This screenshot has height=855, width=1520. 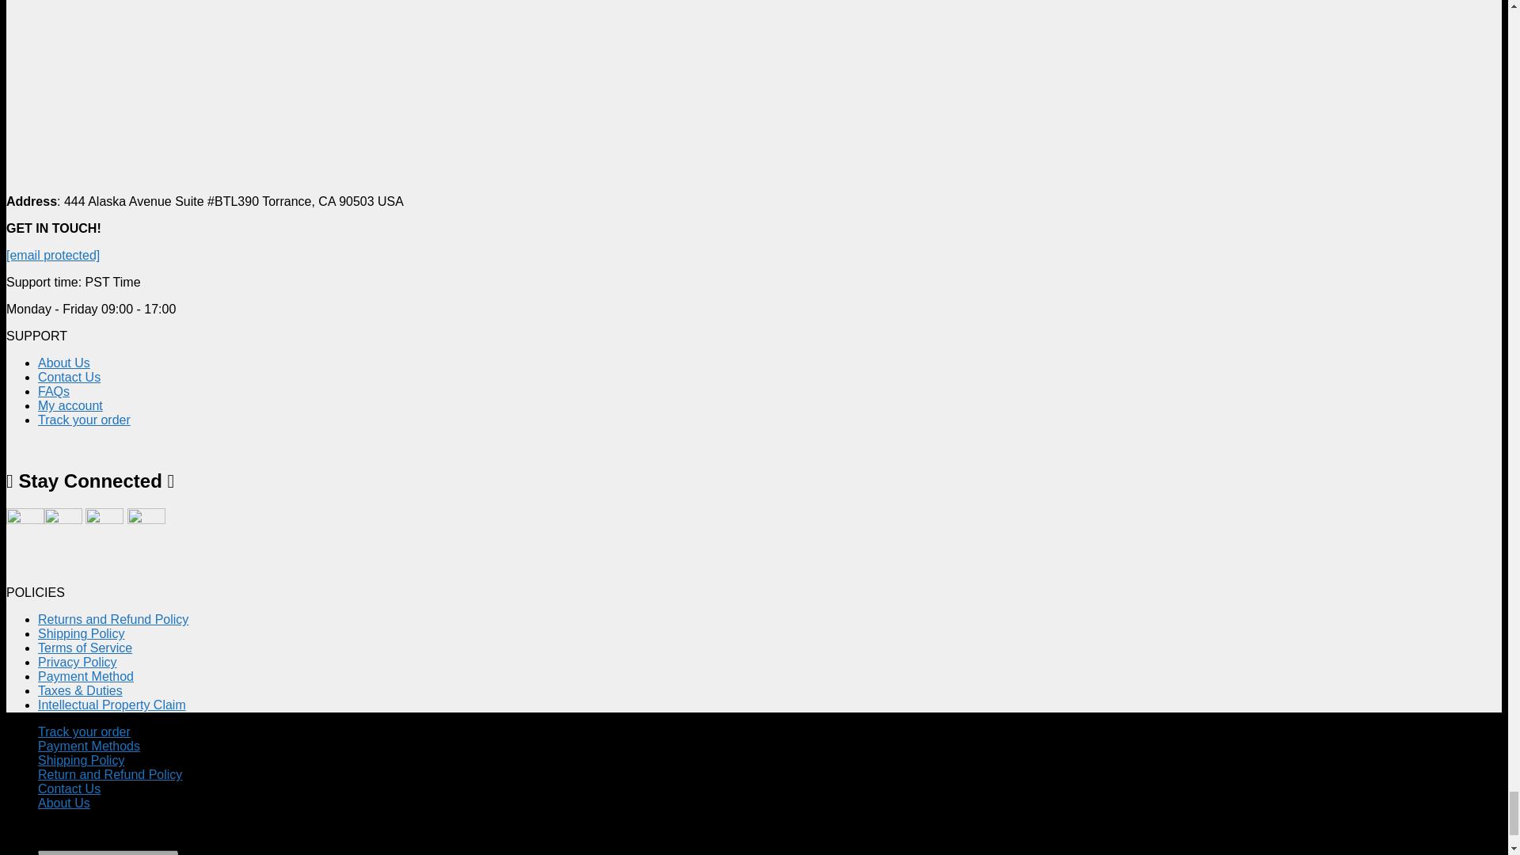 What do you see at coordinates (54, 391) in the screenshot?
I see `FAQs` at bounding box center [54, 391].